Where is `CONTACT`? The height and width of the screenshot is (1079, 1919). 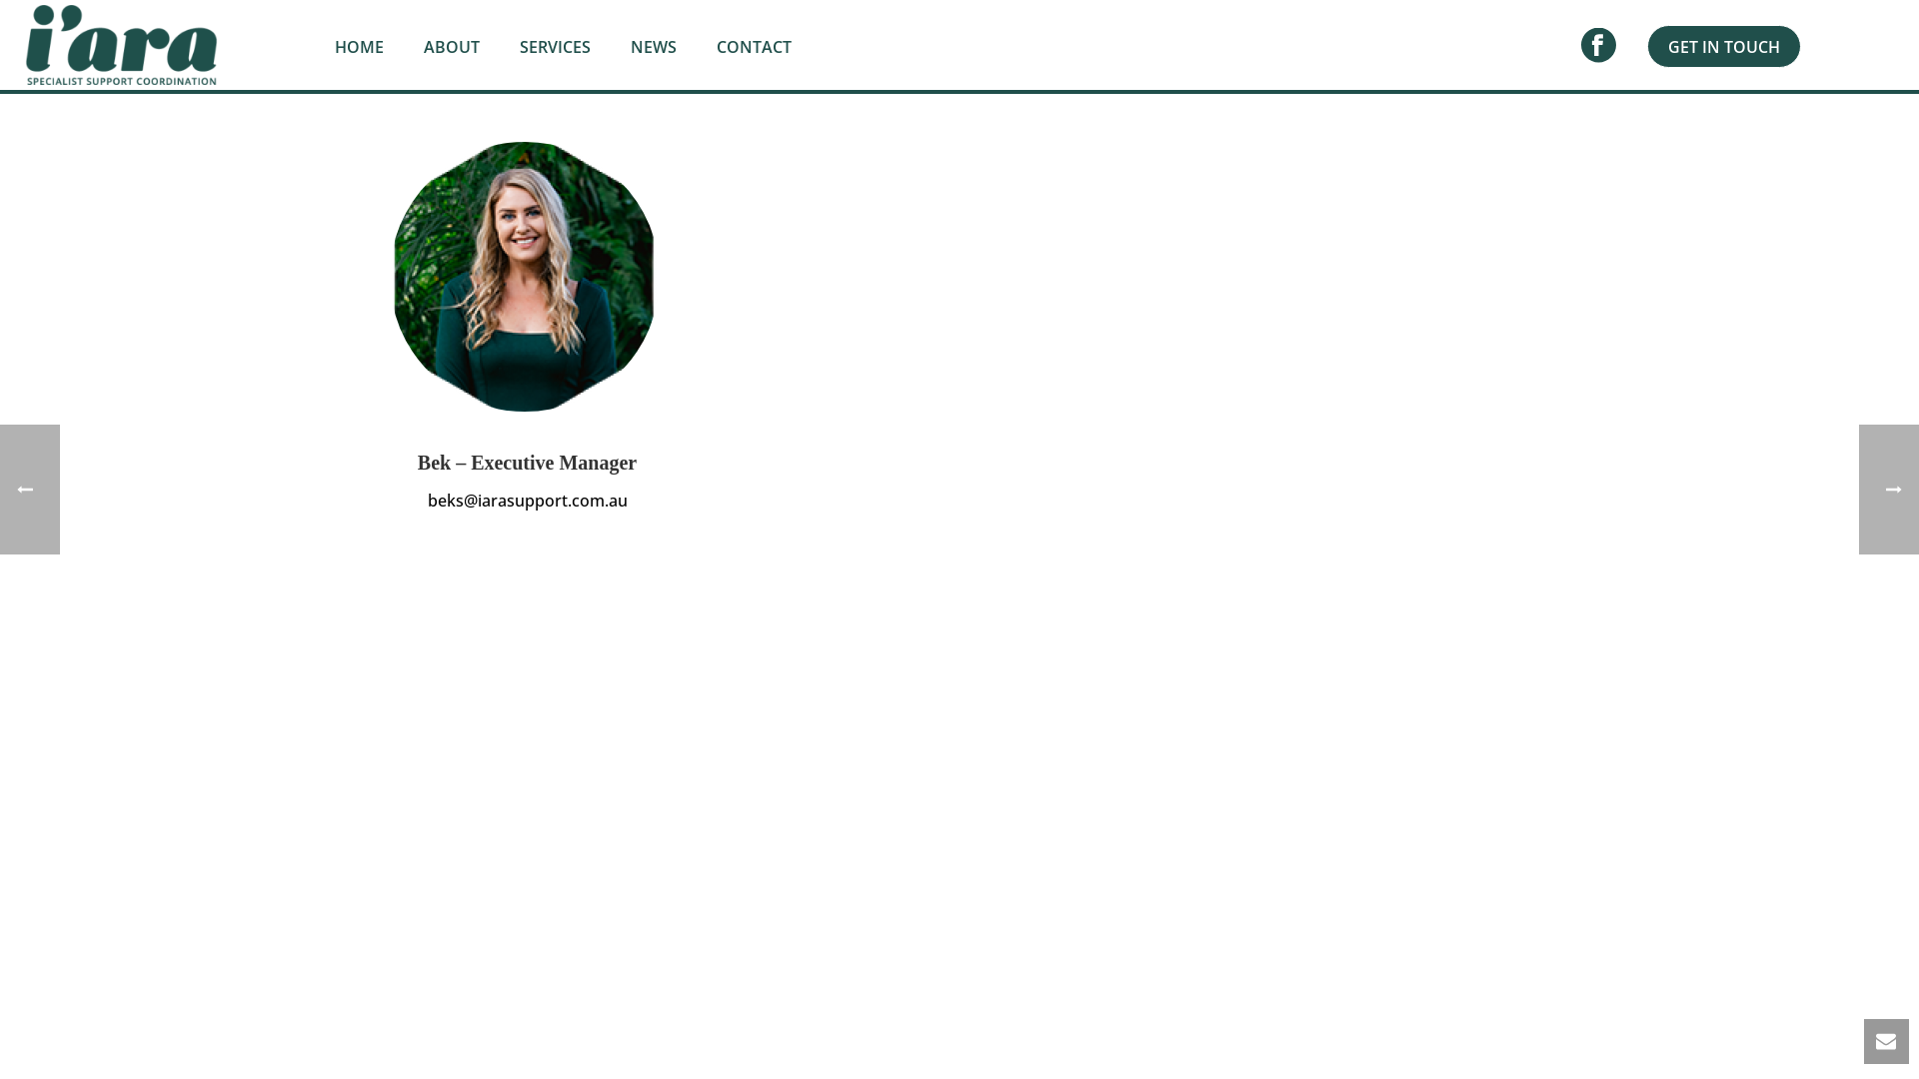
CONTACT is located at coordinates (754, 46).